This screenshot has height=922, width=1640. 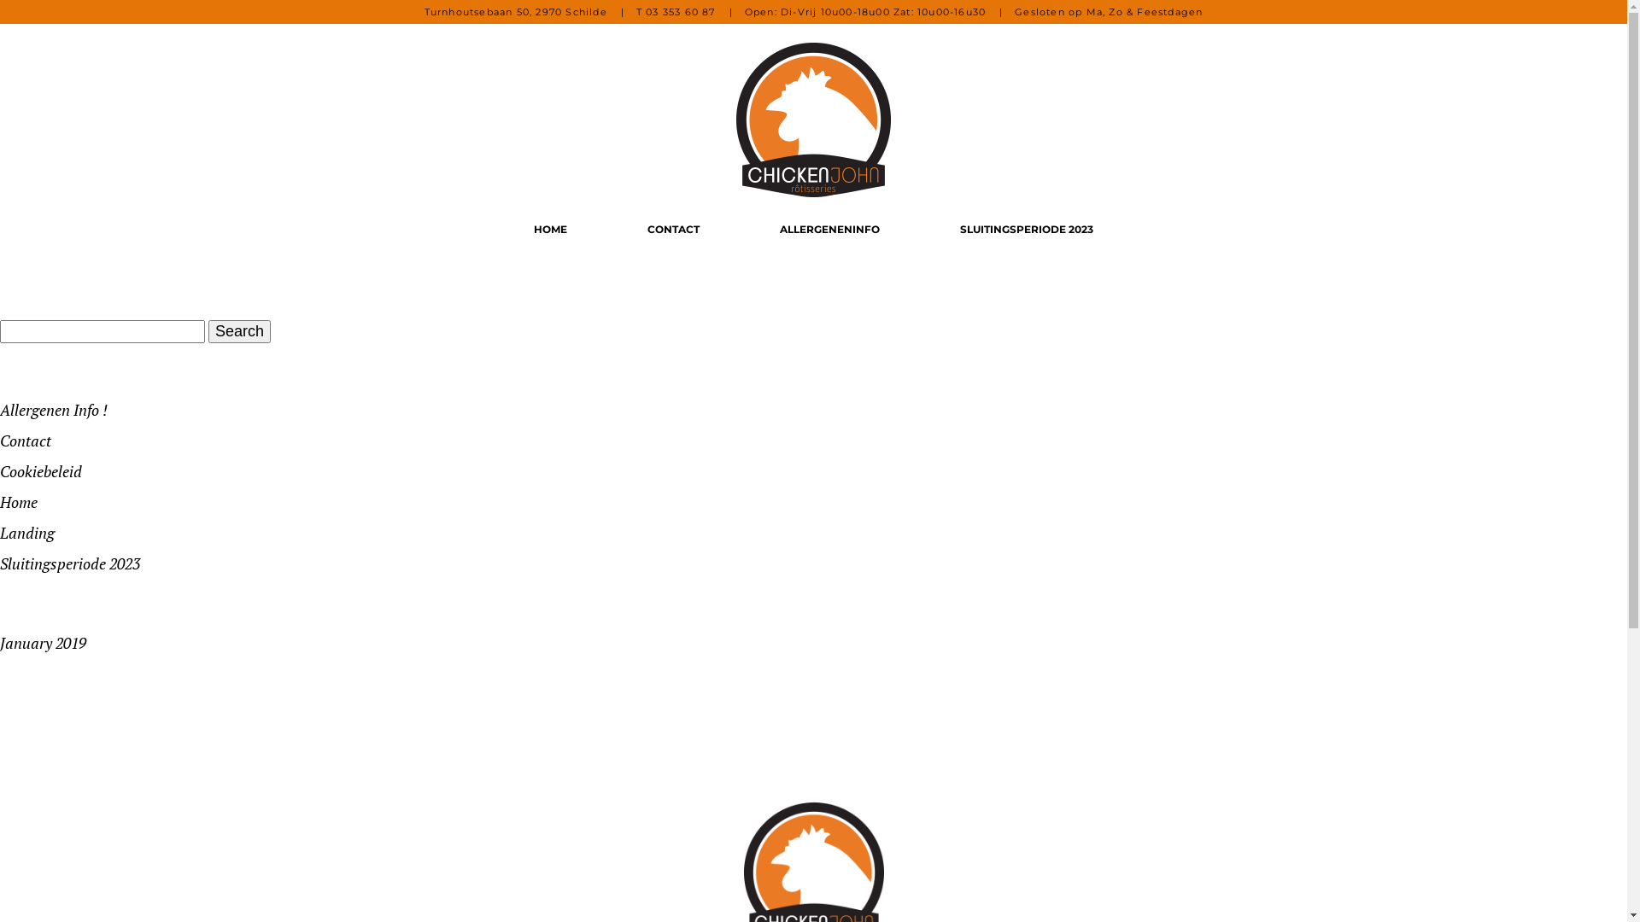 I want to click on Sluitingsperiode 2023, so click(x=70, y=563).